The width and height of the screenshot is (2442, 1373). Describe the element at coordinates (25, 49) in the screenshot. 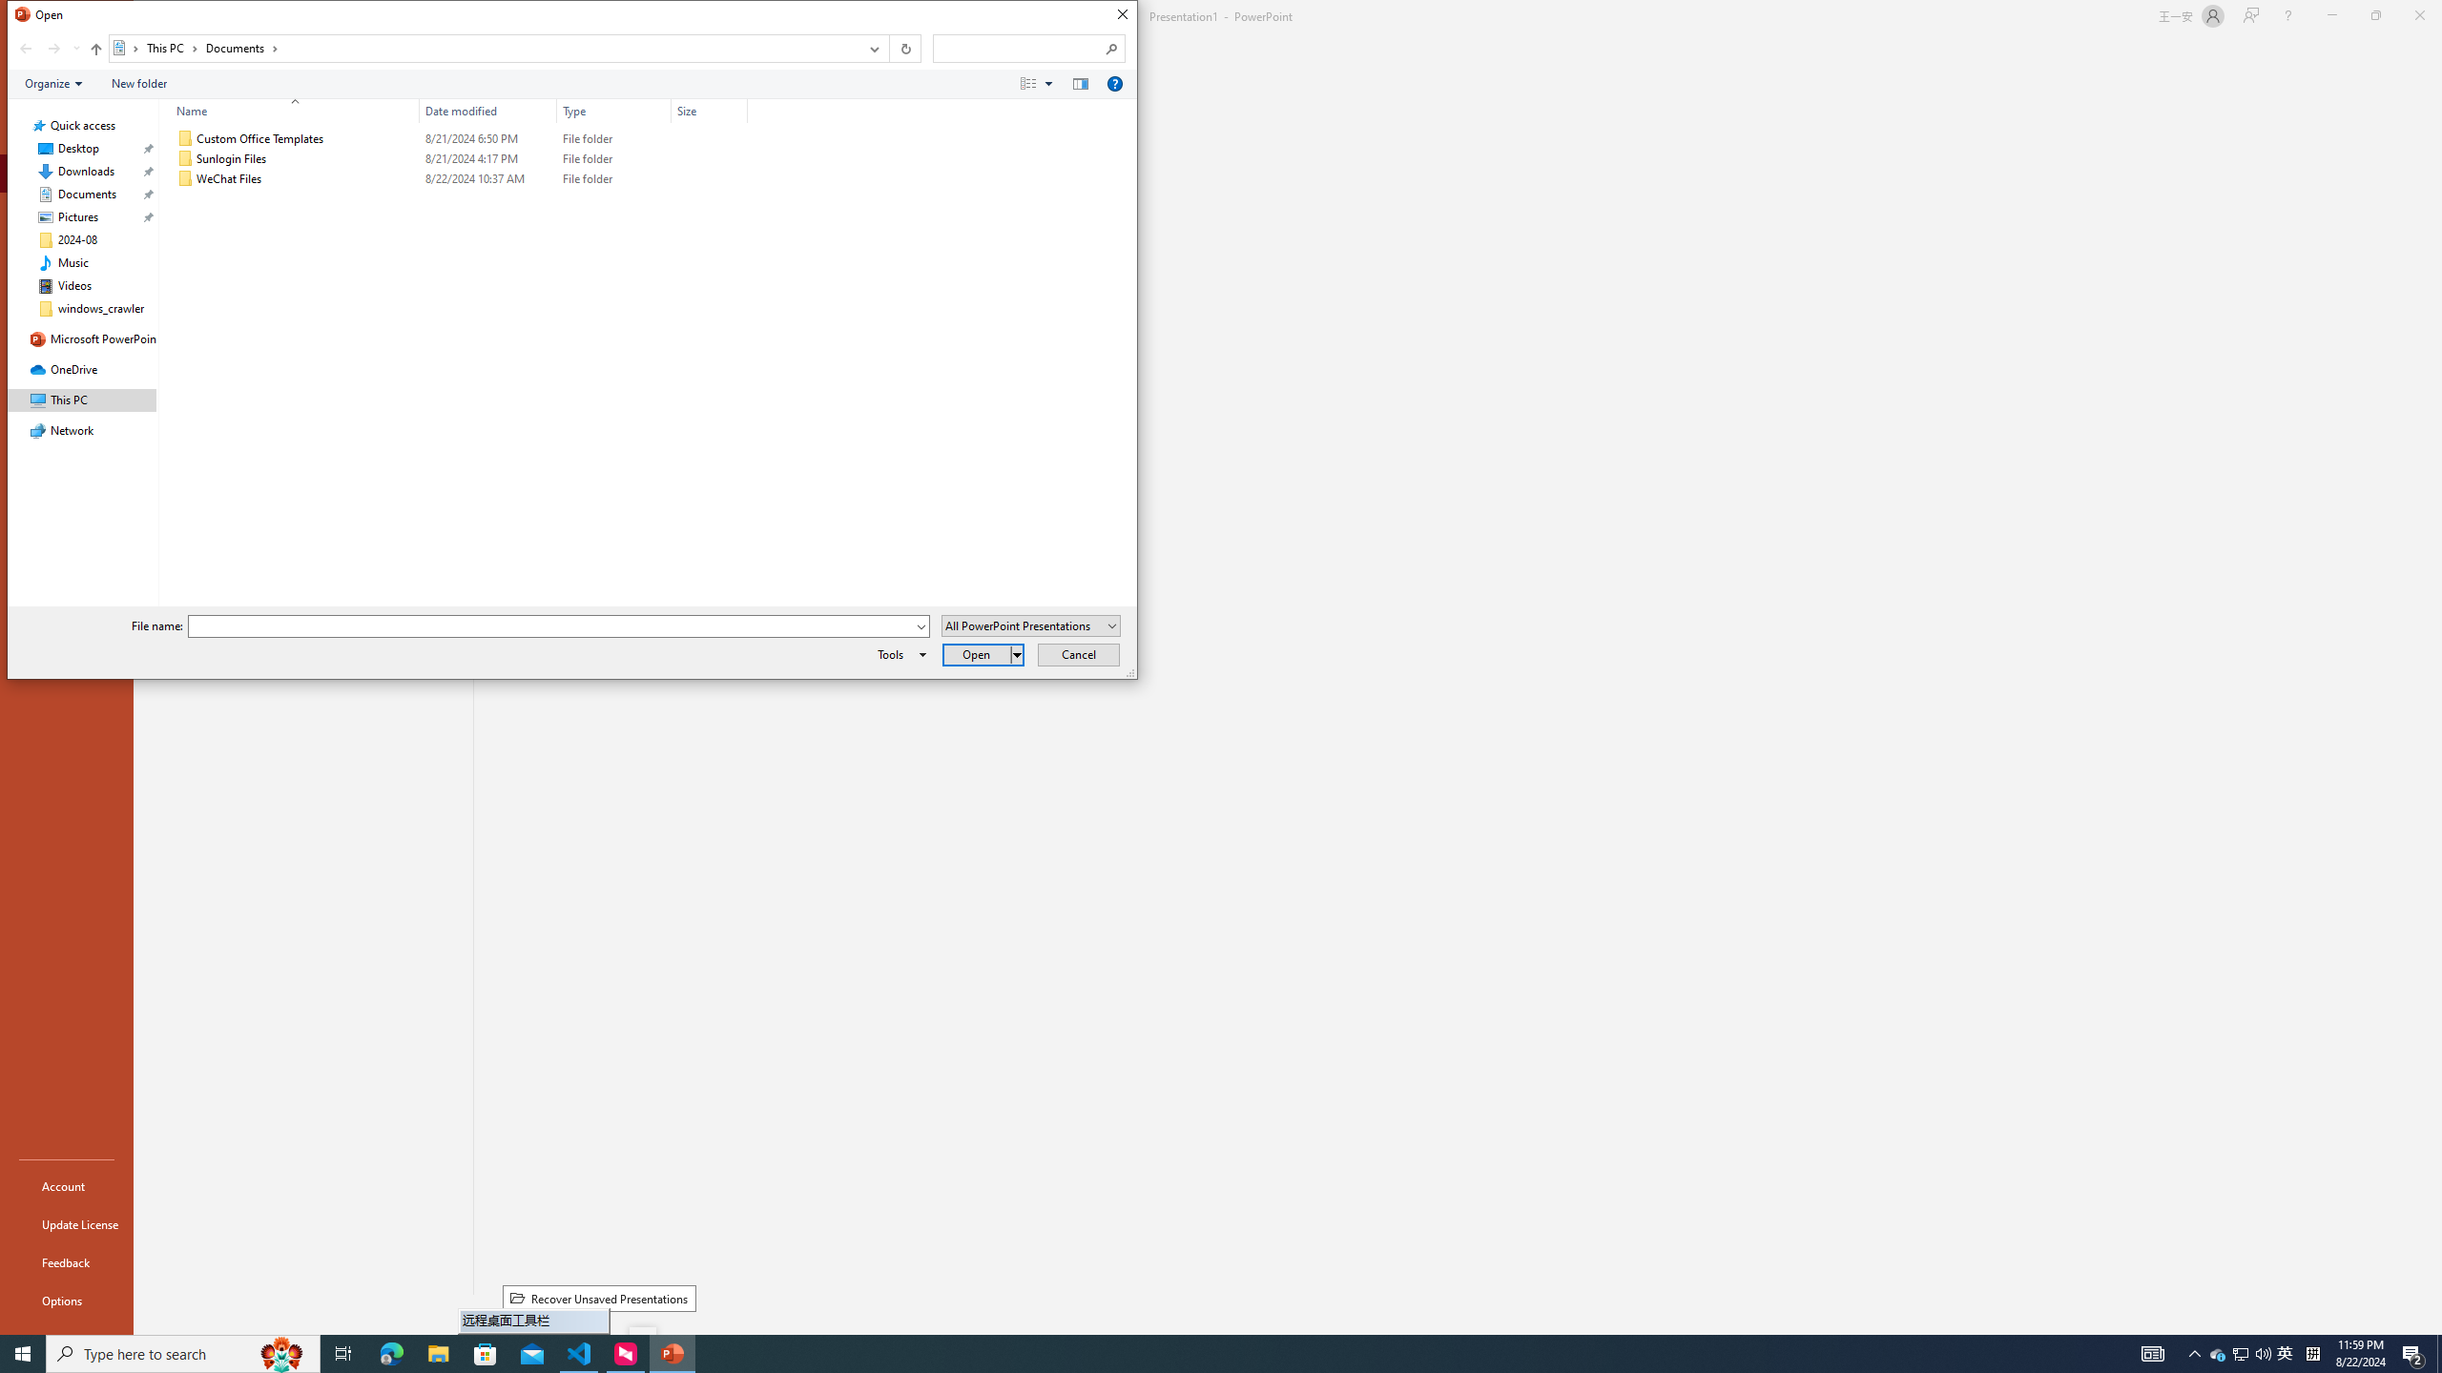

I see `Back (Alt + Left Arrow)` at that location.